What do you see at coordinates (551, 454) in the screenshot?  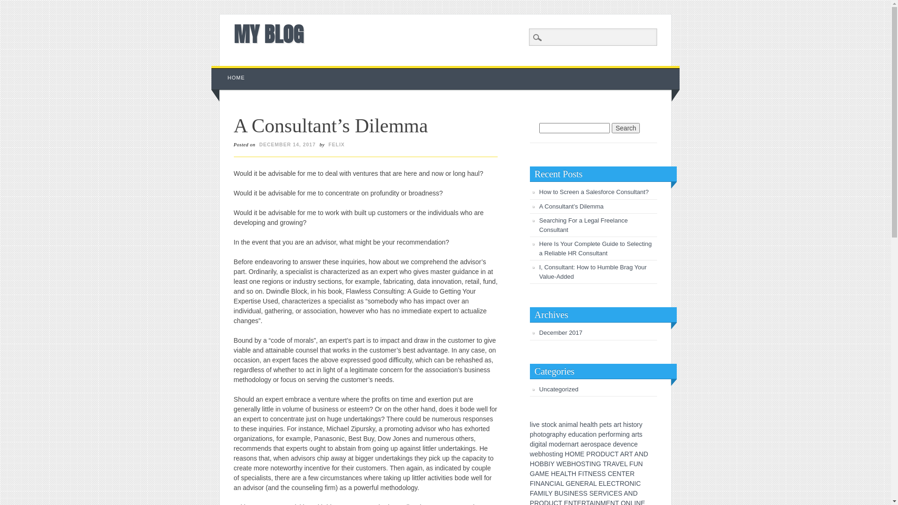 I see `s` at bounding box center [551, 454].